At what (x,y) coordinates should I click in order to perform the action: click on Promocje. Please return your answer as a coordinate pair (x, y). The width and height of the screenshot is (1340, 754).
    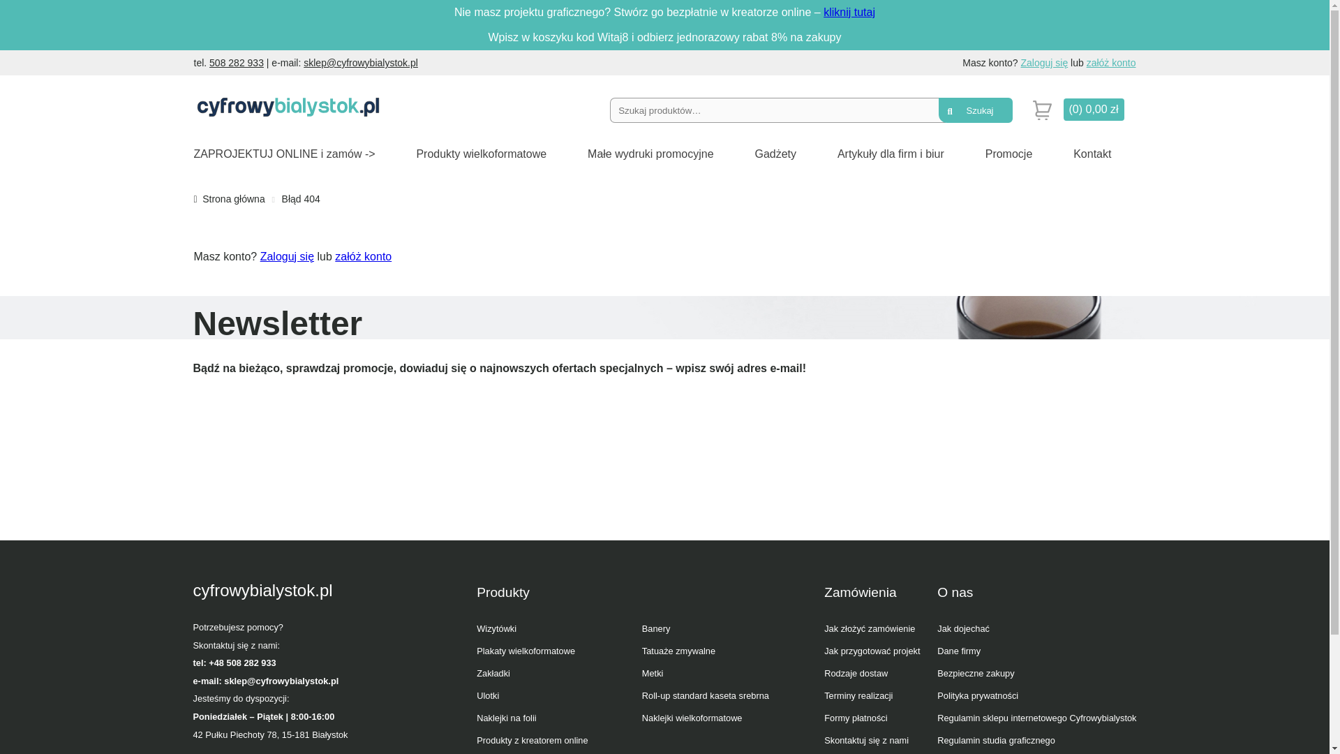
    Looking at the image, I should click on (1009, 154).